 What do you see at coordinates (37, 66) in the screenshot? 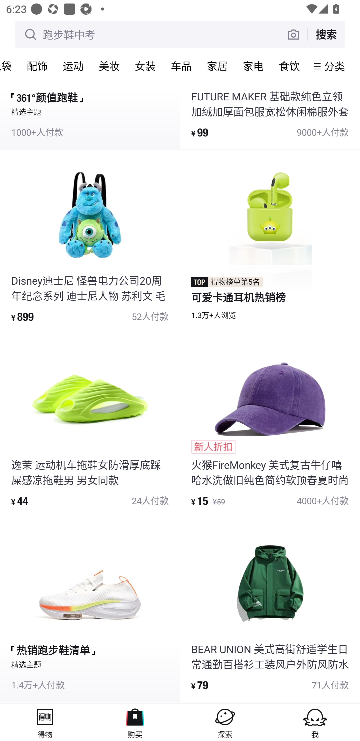
I see `配饰` at bounding box center [37, 66].